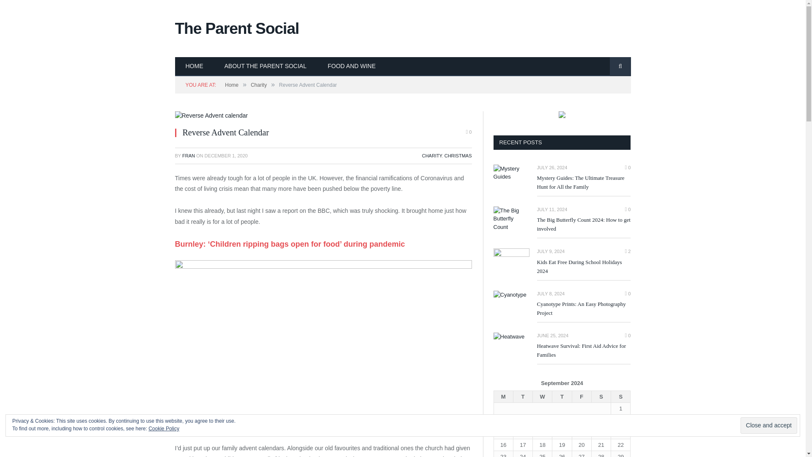 The height and width of the screenshot is (457, 812). Describe the element at coordinates (458, 155) in the screenshot. I see `CHRISTMAS` at that location.